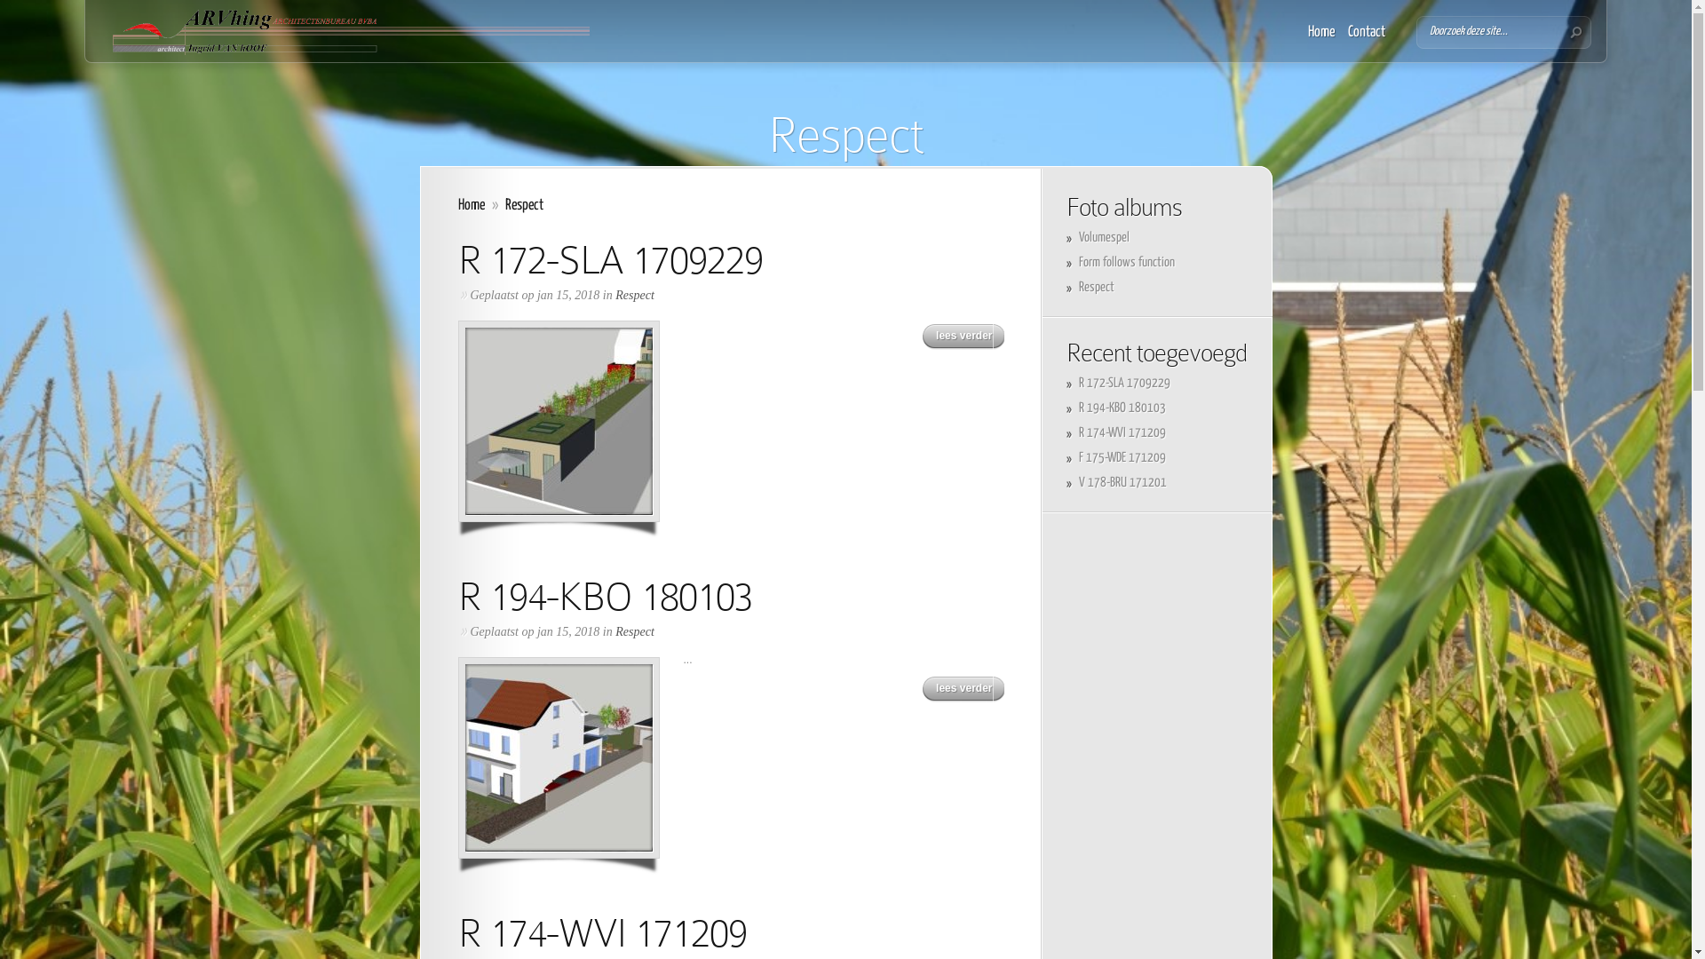 The height and width of the screenshot is (959, 1705). I want to click on Volumespel, so click(1103, 238).